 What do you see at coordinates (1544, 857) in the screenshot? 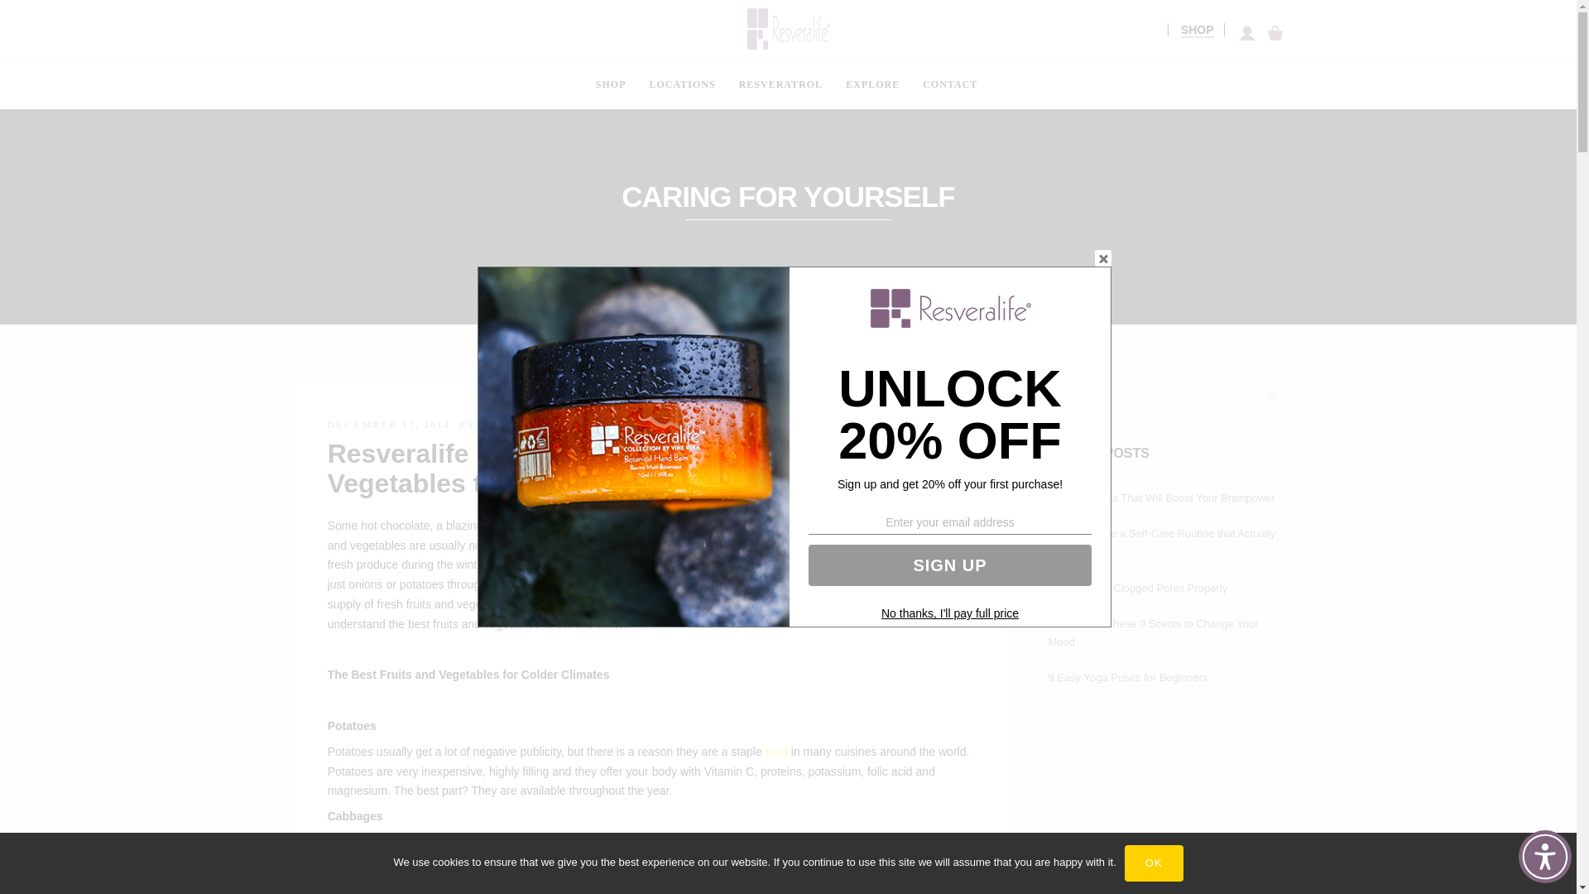
I see `Accessibility Menu` at bounding box center [1544, 857].